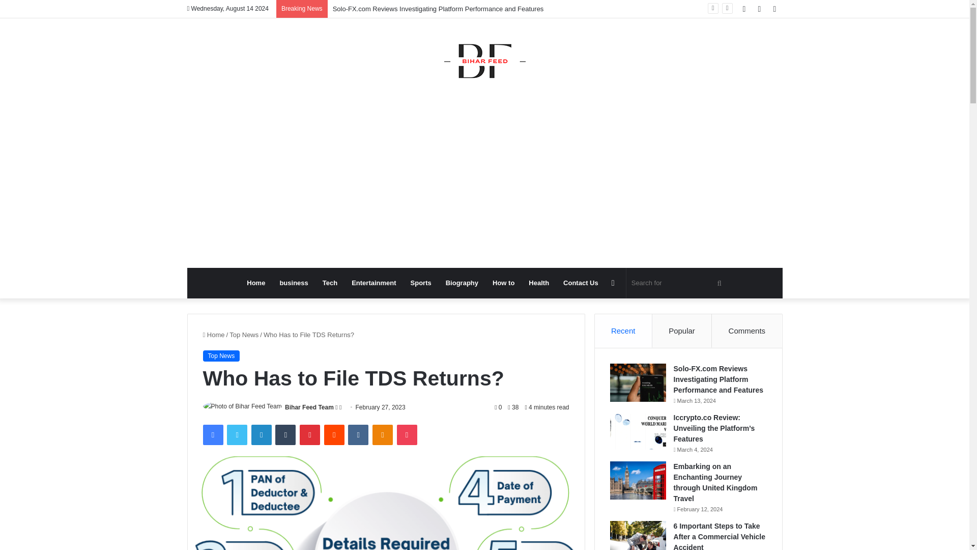 Image resolution: width=977 pixels, height=550 pixels. I want to click on Reddit, so click(334, 434).